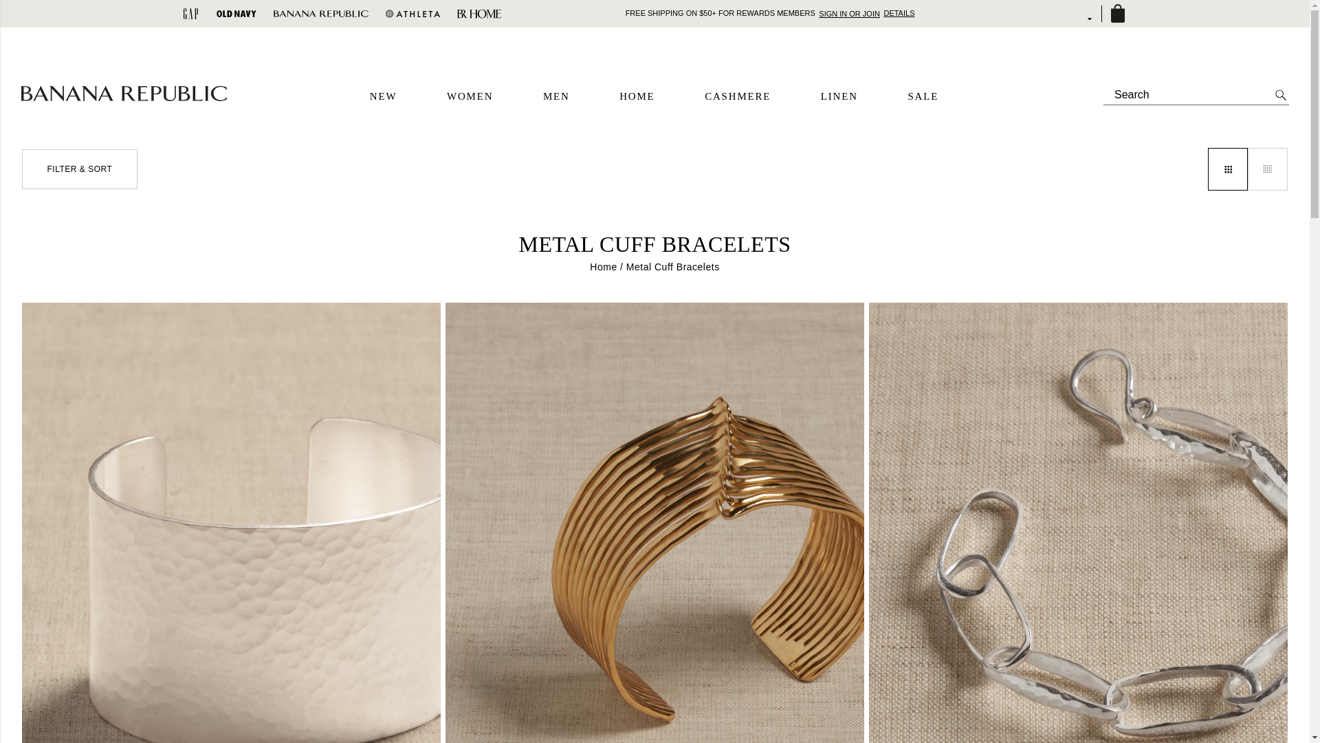  I want to click on WOMEN, so click(470, 96).